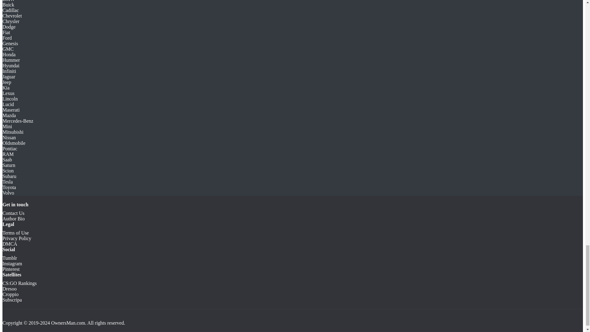 Image resolution: width=590 pixels, height=332 pixels. What do you see at coordinates (9, 27) in the screenshot?
I see `Dodge` at bounding box center [9, 27].